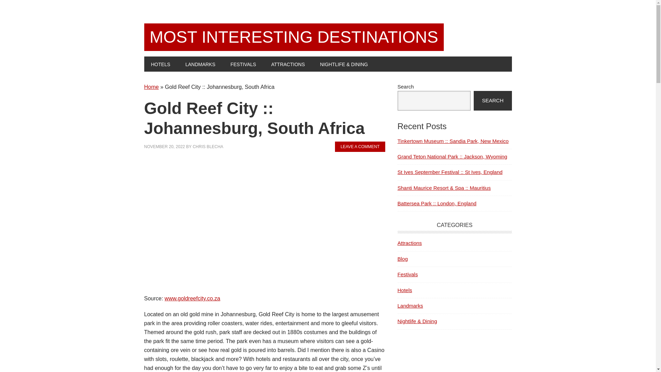 This screenshot has height=372, width=661. I want to click on CHRIS BLECHA, so click(208, 147).